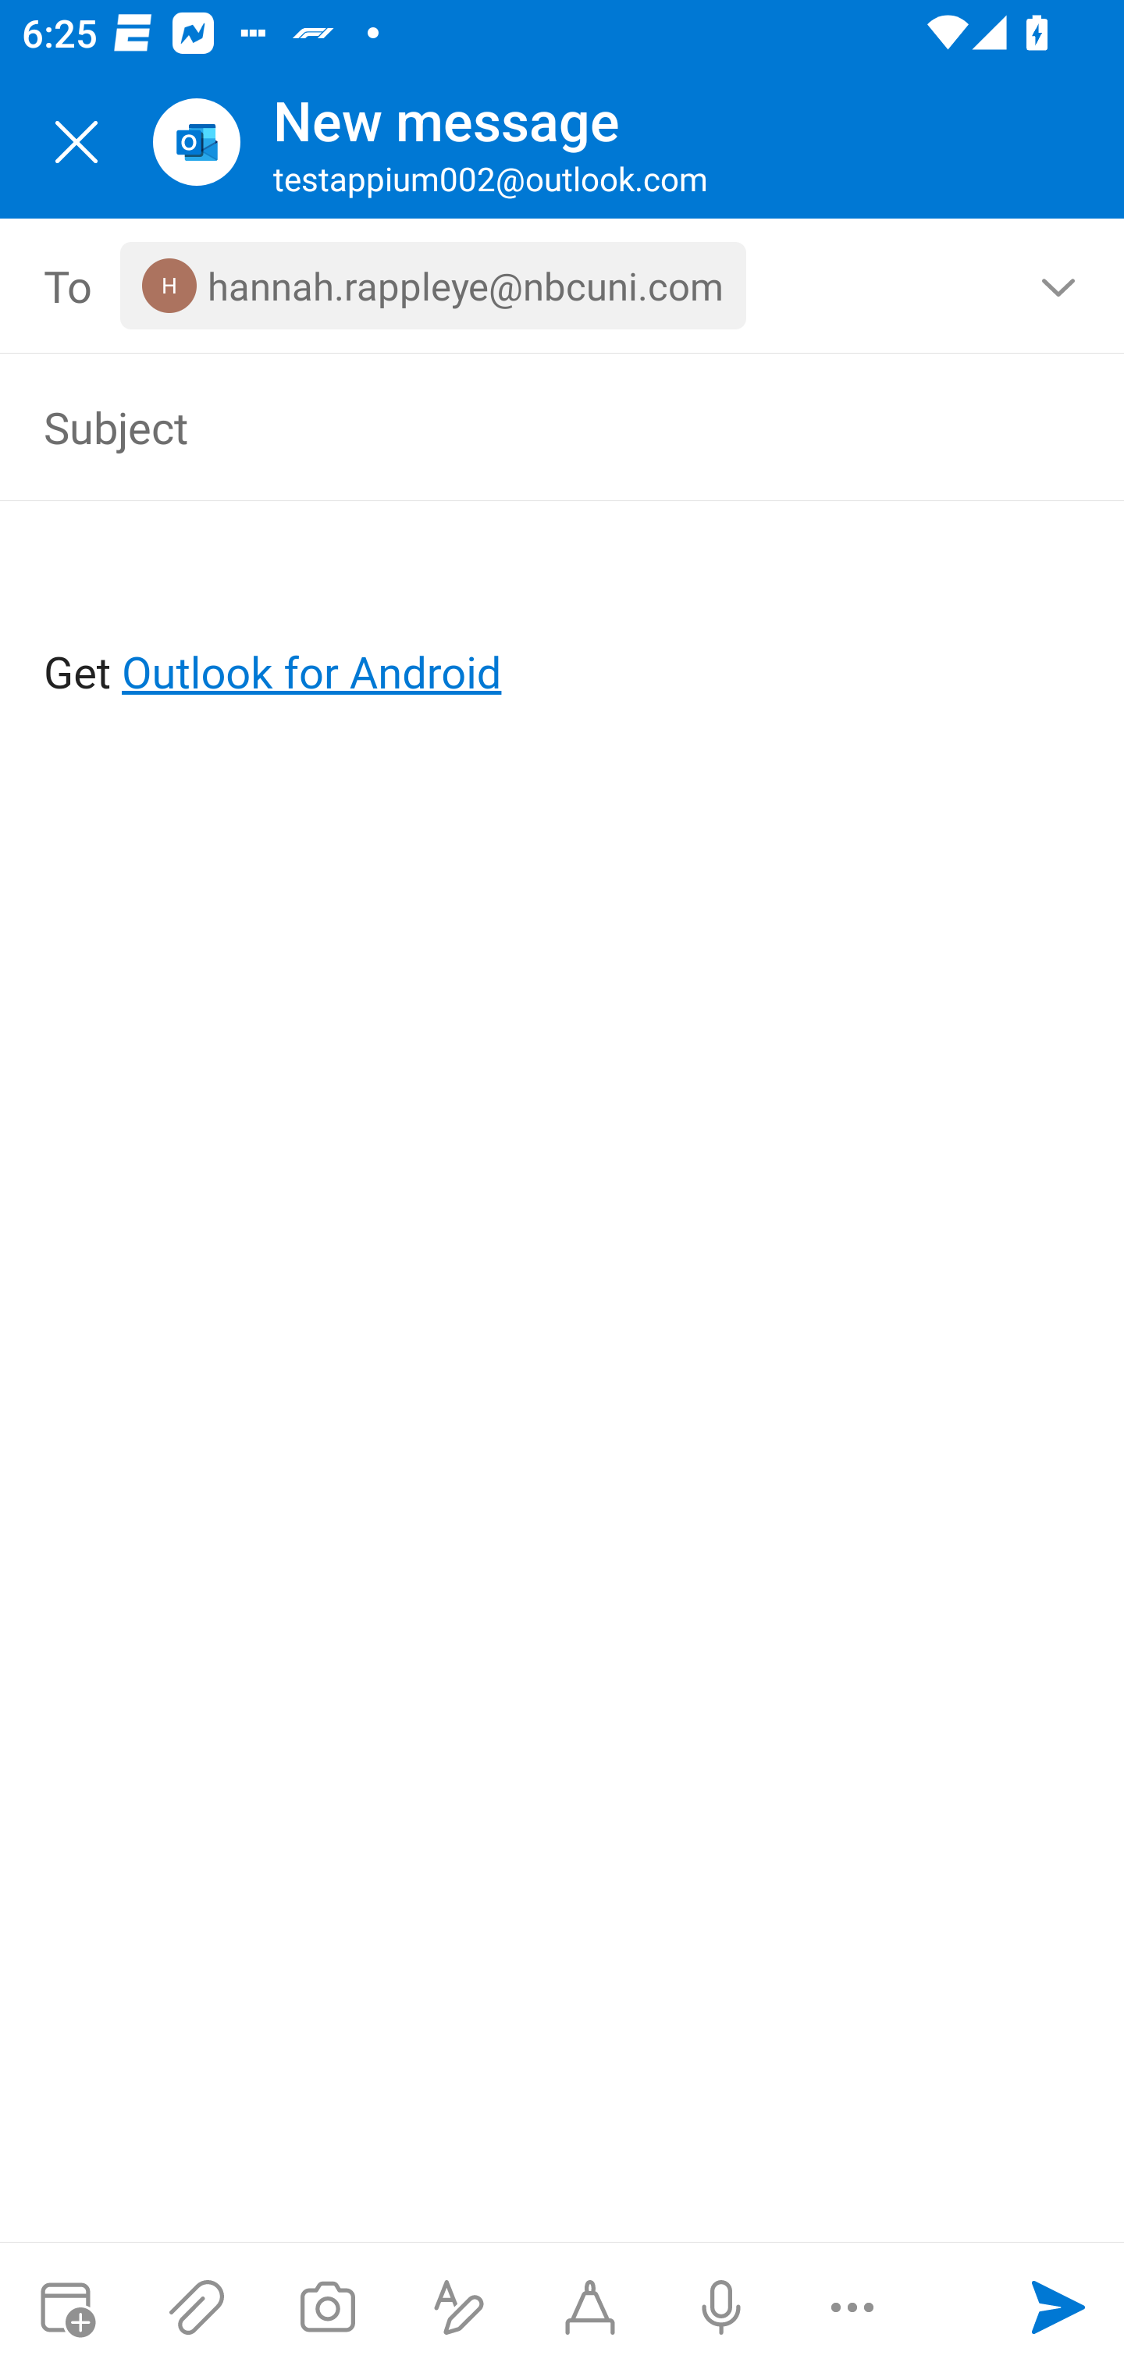 The height and width of the screenshot is (2373, 1124). What do you see at coordinates (66, 2307) in the screenshot?
I see `Attach meeting` at bounding box center [66, 2307].